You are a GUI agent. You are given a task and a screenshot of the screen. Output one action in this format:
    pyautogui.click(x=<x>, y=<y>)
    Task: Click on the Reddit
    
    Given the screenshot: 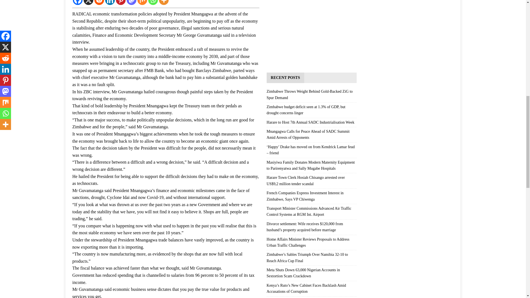 What is the action you would take?
    pyautogui.click(x=99, y=2)
    